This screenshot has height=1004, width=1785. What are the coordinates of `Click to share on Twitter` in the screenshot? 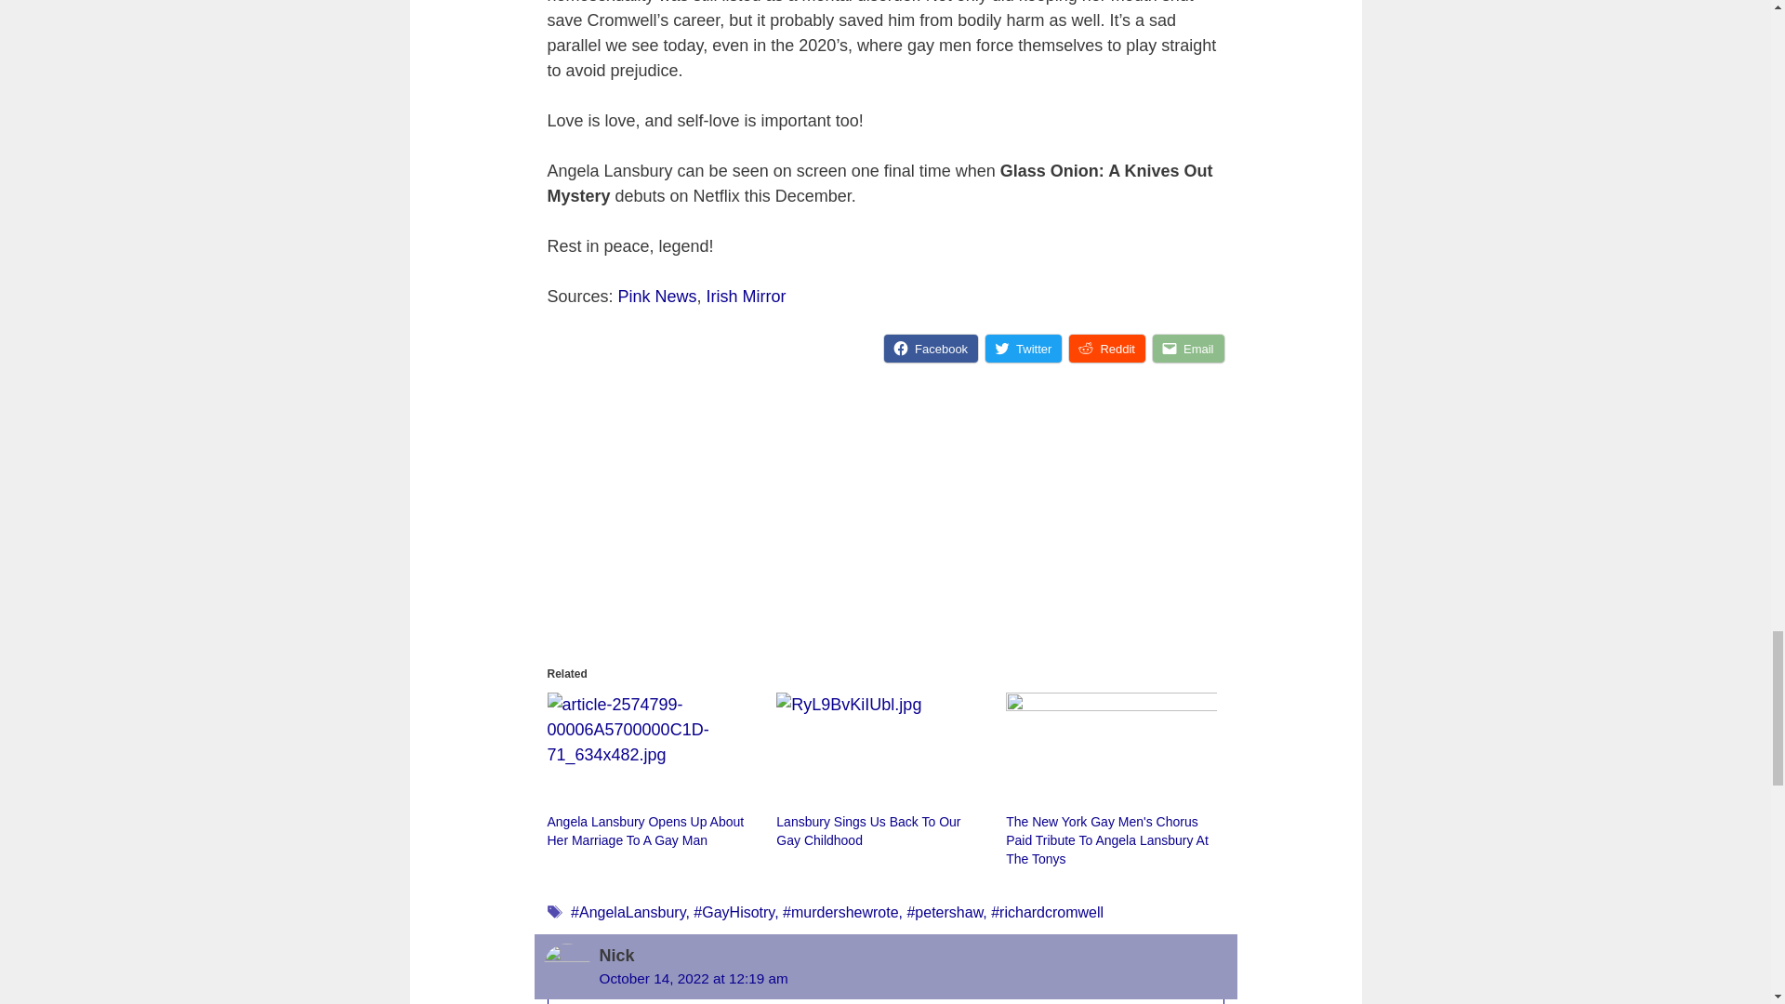 It's located at (1023, 348).